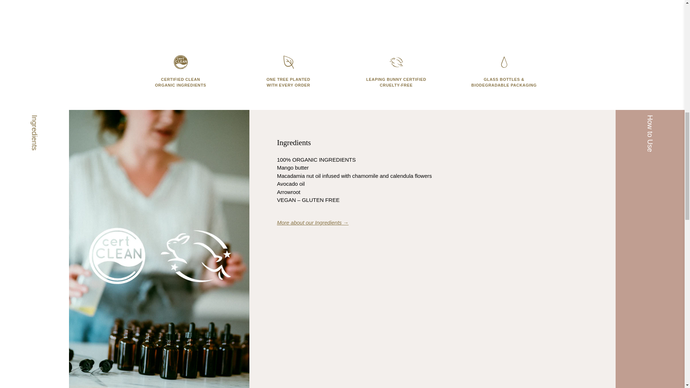  Describe the element at coordinates (577, 17) in the screenshot. I see `CH` at that location.